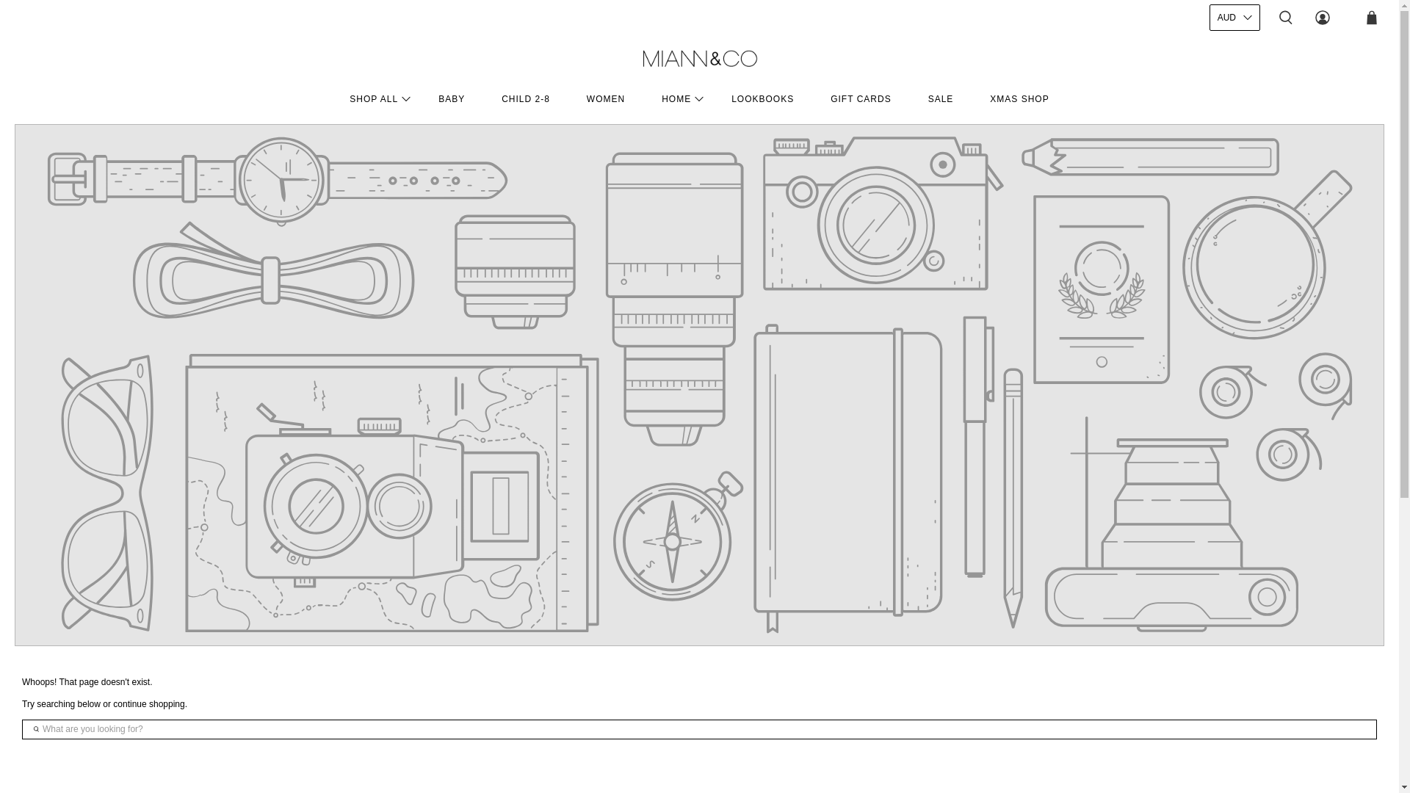 The width and height of the screenshot is (1410, 793). What do you see at coordinates (679, 99) in the screenshot?
I see `HOME` at bounding box center [679, 99].